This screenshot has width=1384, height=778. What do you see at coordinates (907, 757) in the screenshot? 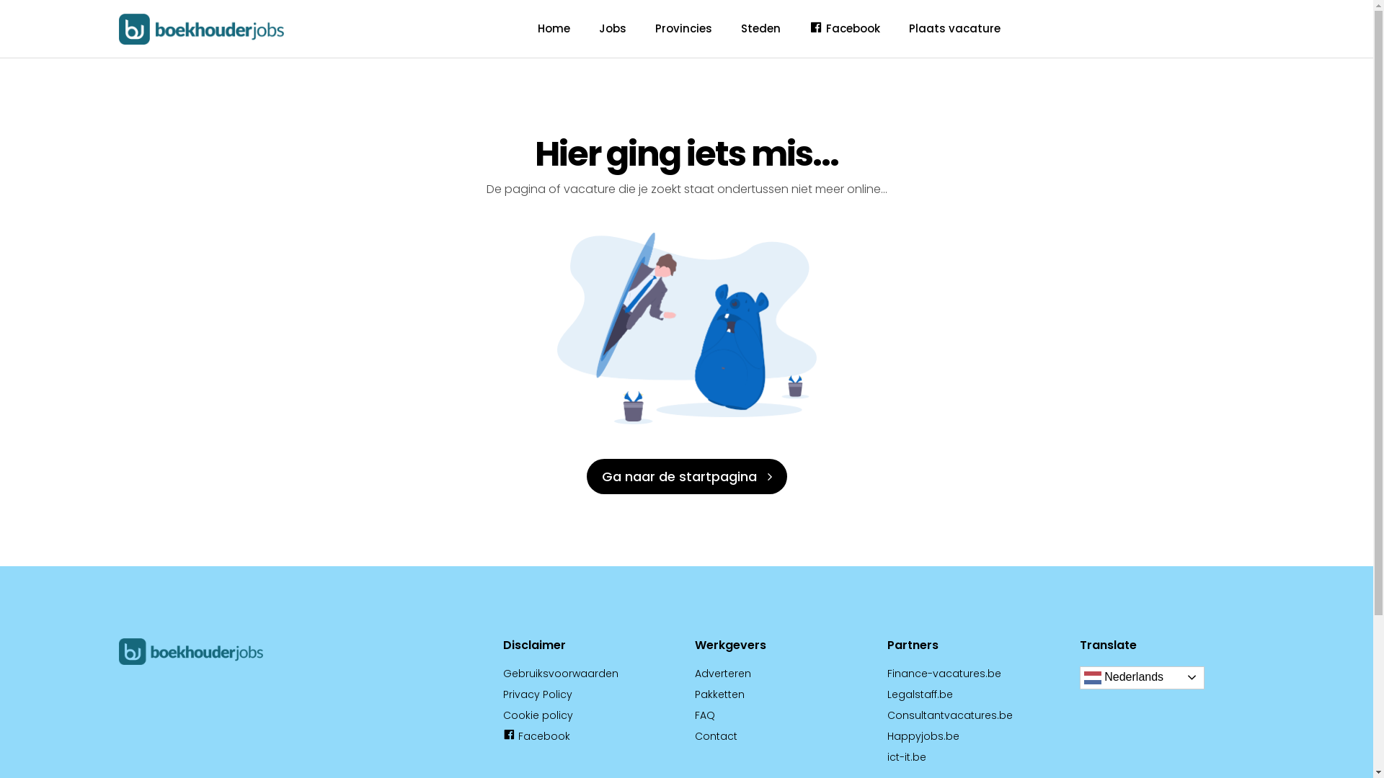
I see `ict-it.be` at bounding box center [907, 757].